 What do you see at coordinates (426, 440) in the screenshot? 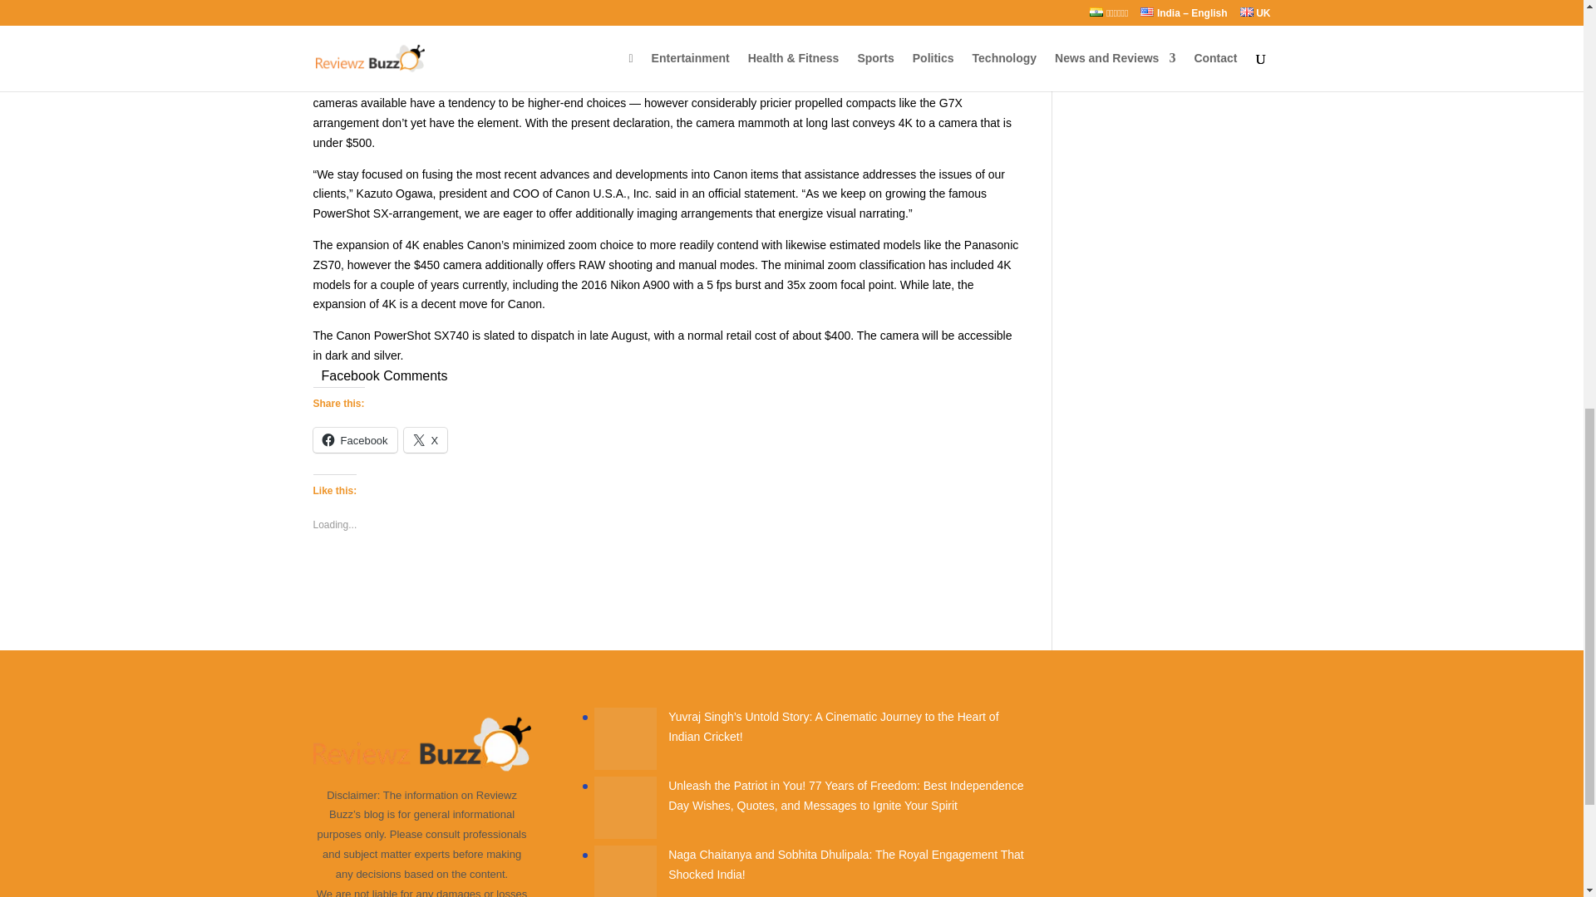
I see `Click to share on X` at bounding box center [426, 440].